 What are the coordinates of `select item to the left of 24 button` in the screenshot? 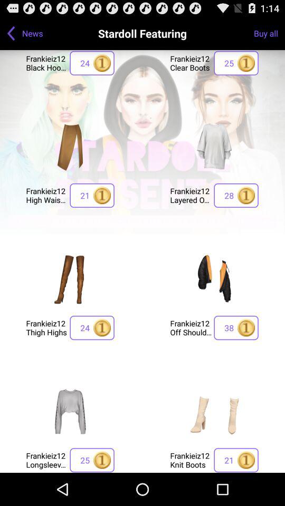 It's located at (46, 328).